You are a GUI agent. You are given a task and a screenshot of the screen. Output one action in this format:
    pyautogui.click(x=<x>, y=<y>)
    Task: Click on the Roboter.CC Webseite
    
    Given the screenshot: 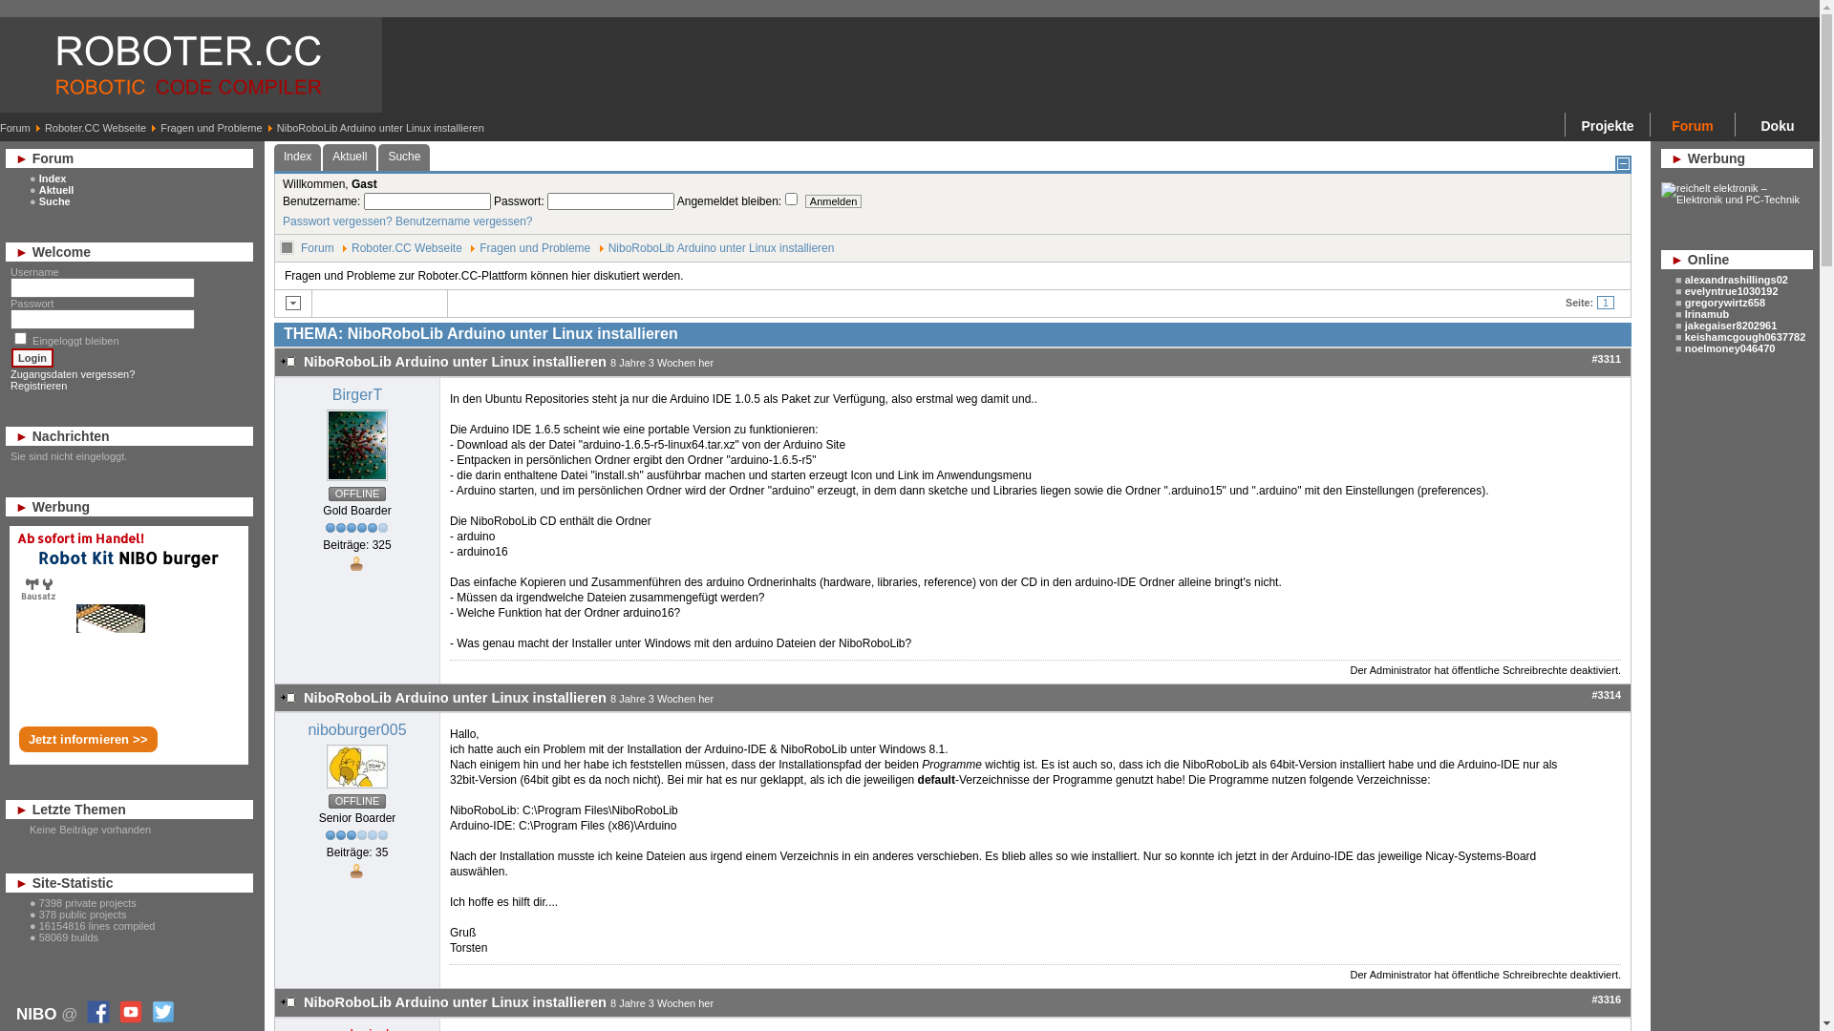 What is the action you would take?
    pyautogui.click(x=407, y=248)
    